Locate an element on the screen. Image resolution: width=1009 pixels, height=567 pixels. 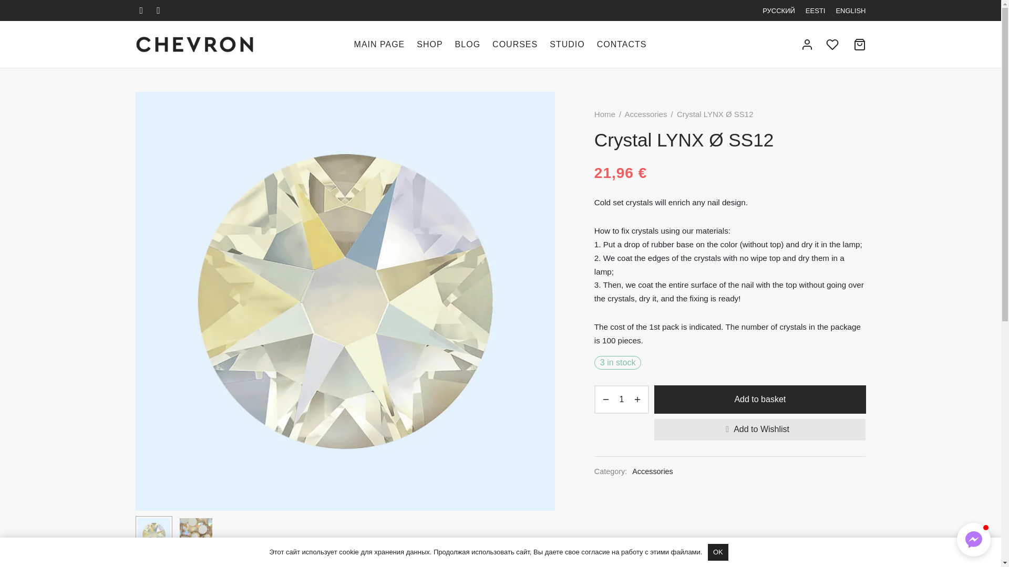
ENGLISH is located at coordinates (850, 10).